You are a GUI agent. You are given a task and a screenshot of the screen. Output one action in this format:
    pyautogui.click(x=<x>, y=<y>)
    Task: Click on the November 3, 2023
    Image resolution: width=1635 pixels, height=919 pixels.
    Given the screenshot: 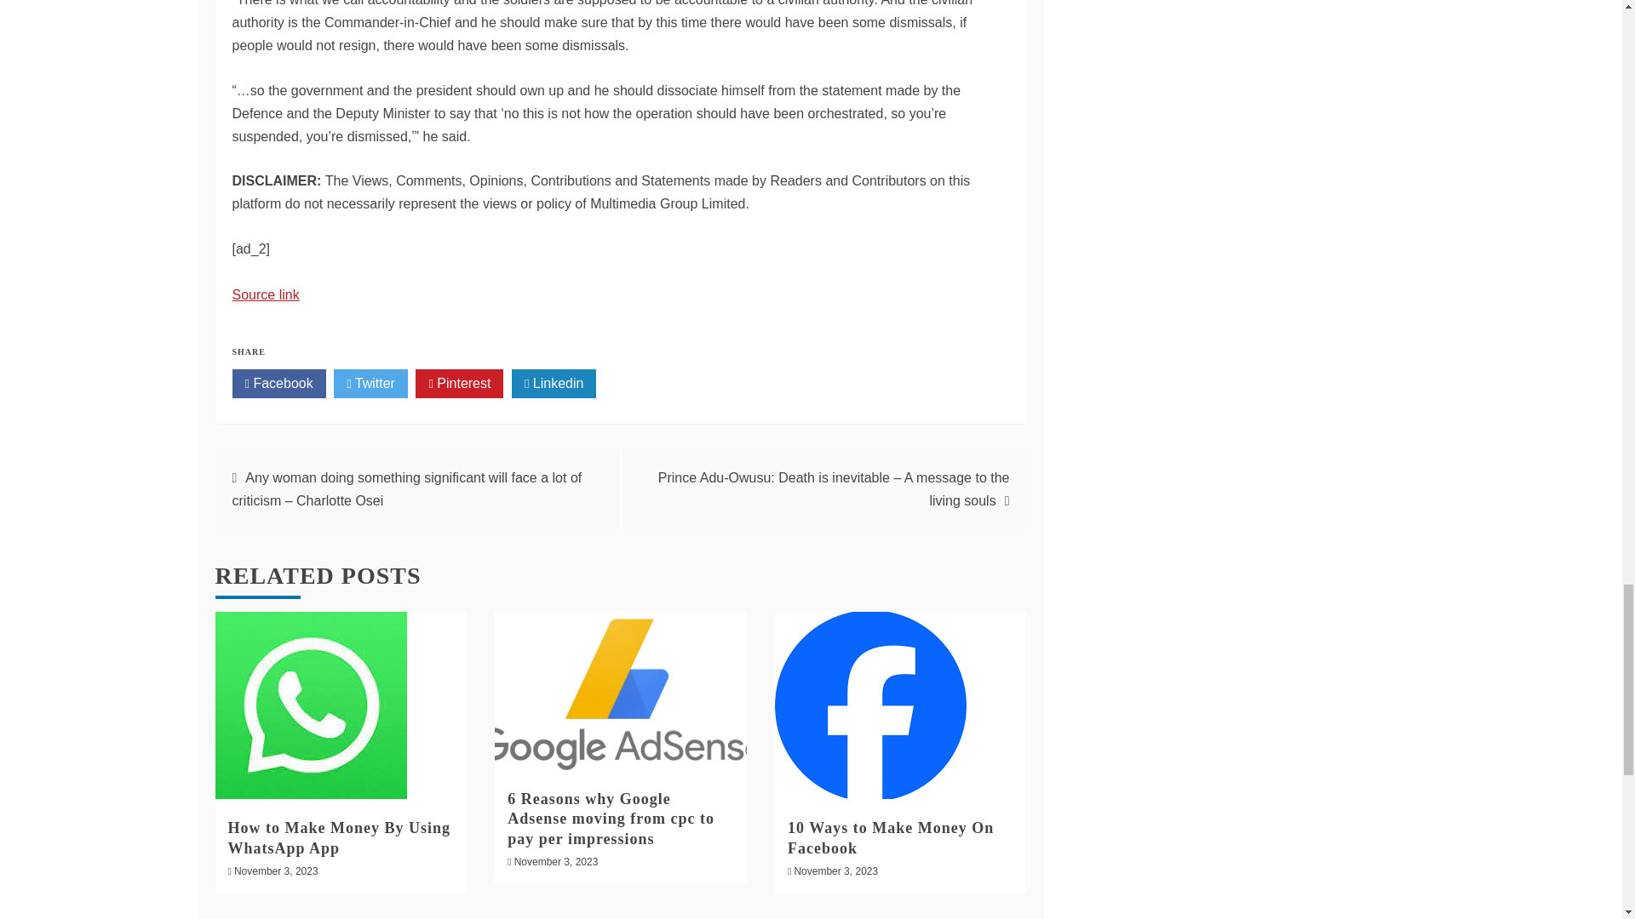 What is the action you would take?
    pyautogui.click(x=835, y=871)
    